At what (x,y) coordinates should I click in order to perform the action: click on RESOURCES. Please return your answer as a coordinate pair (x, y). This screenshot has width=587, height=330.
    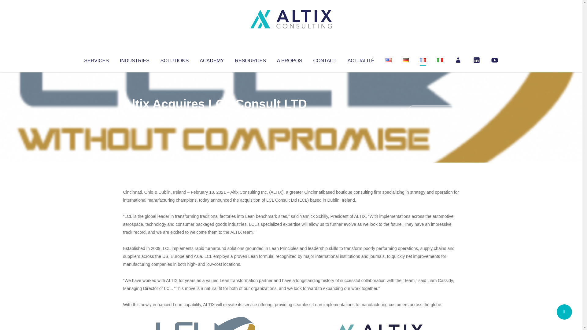
    Looking at the image, I should click on (250, 59).